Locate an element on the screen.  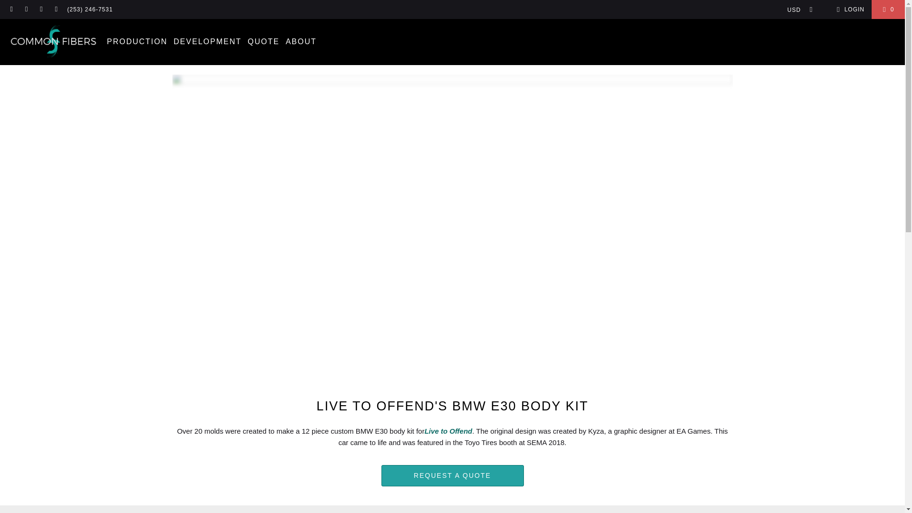
REQUEST A QUOTE is located at coordinates (452, 475).